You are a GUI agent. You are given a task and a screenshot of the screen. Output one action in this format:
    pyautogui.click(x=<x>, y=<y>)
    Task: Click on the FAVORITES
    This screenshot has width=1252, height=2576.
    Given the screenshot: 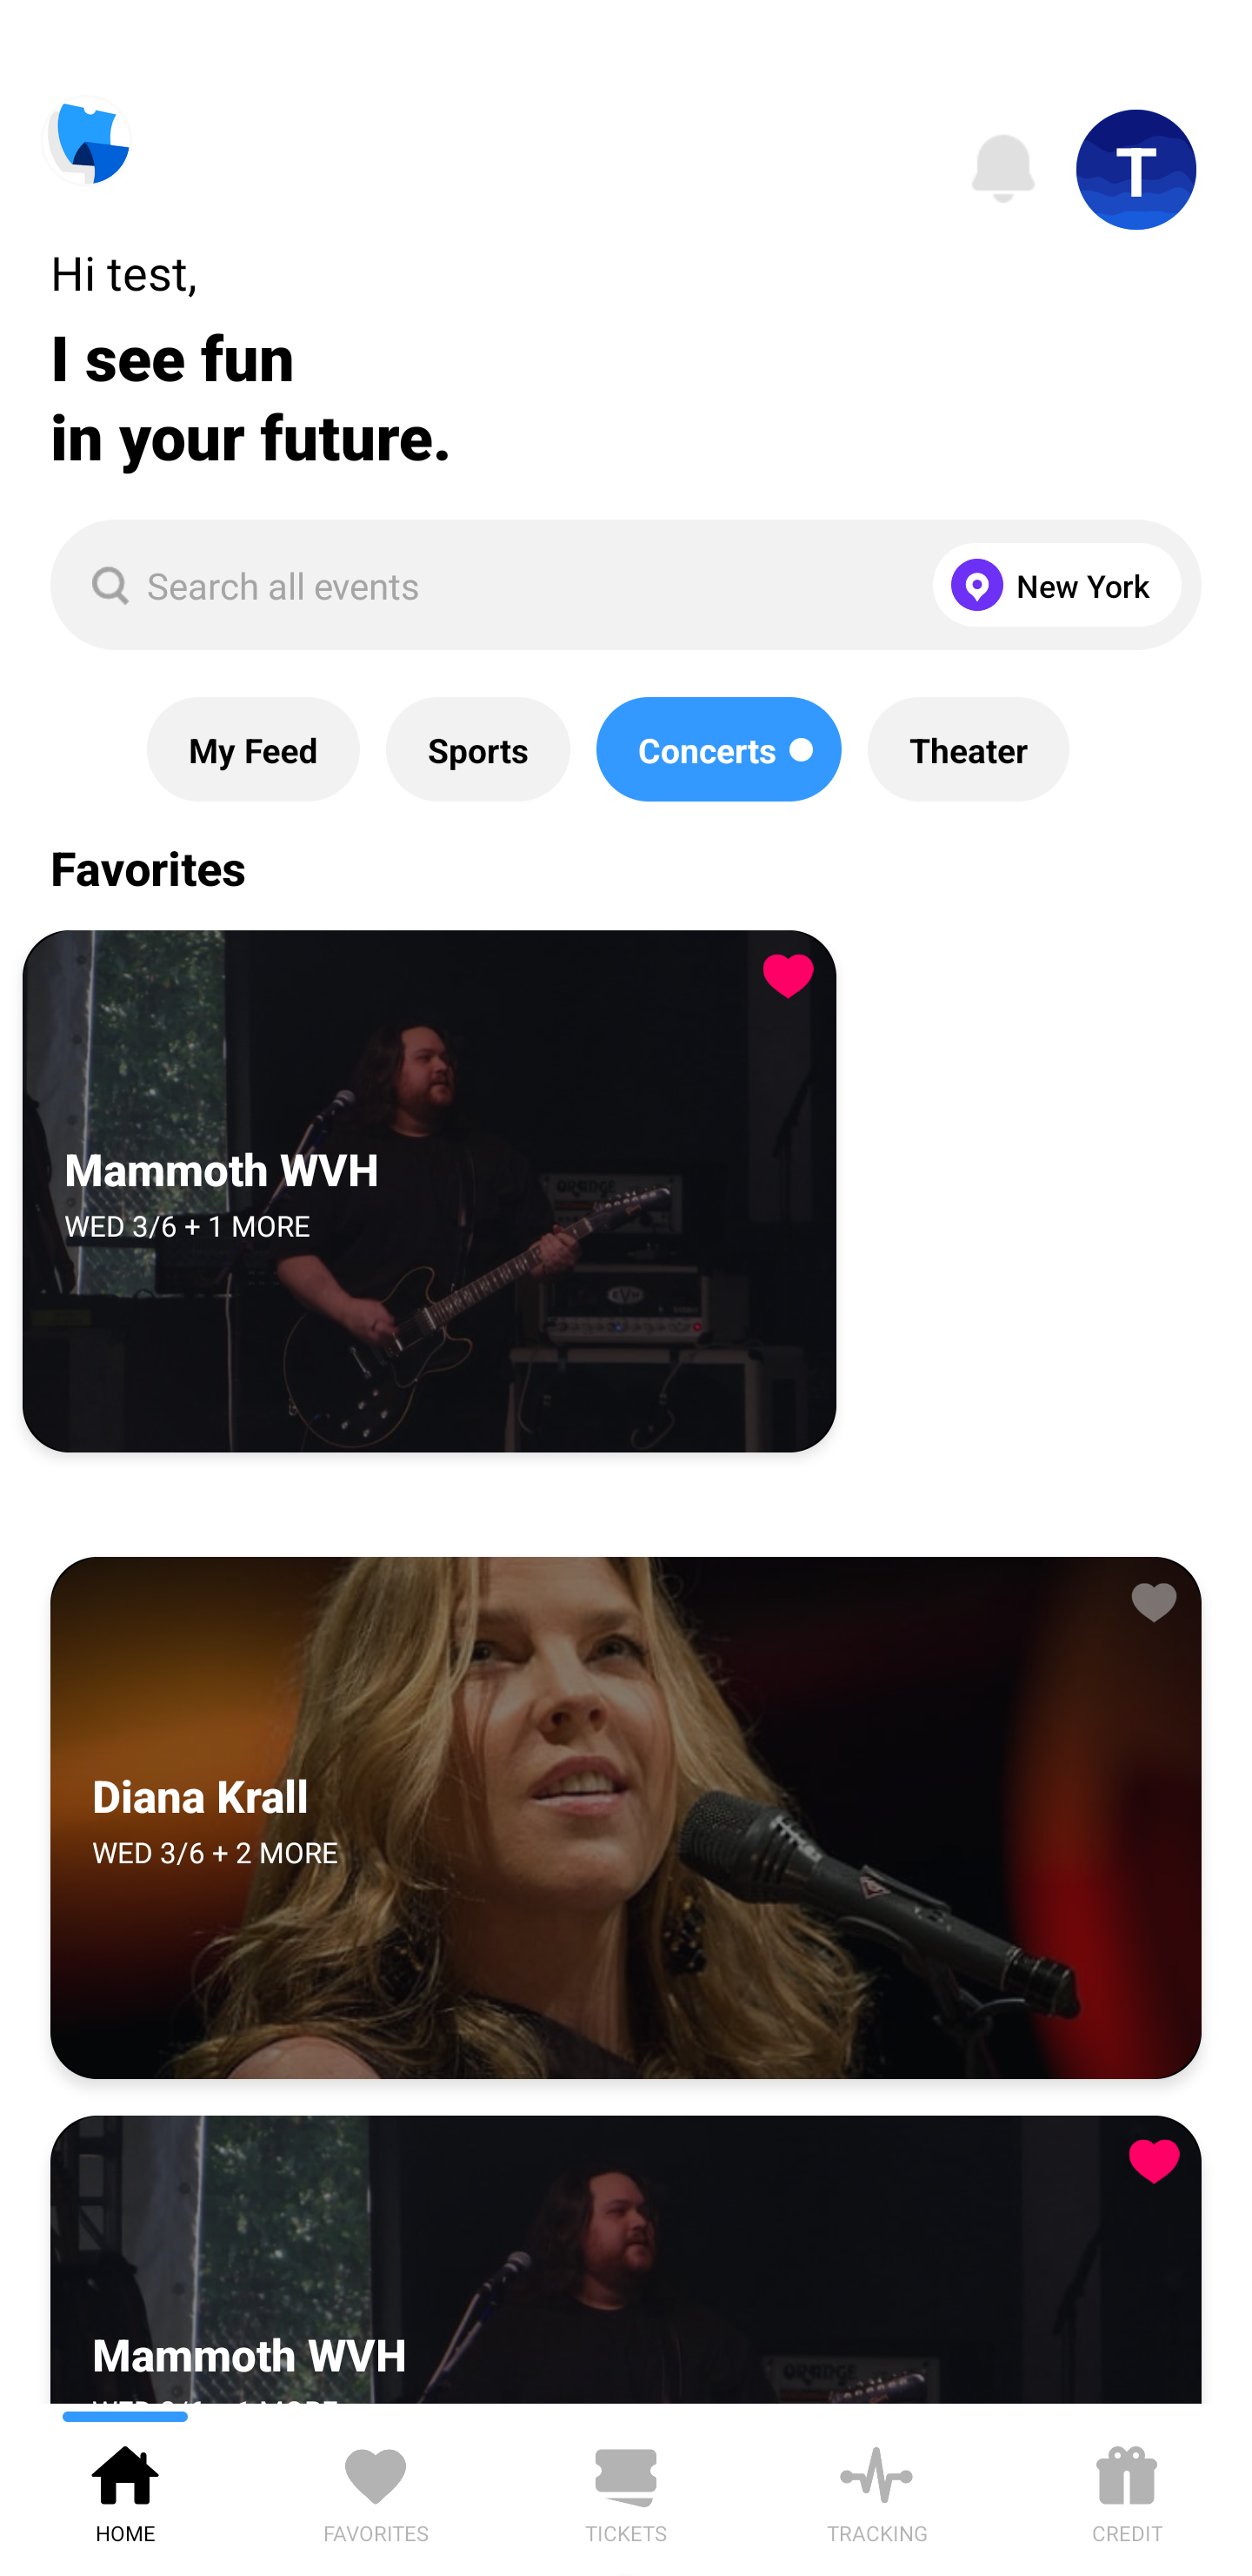 What is the action you would take?
    pyautogui.click(x=376, y=2489)
    